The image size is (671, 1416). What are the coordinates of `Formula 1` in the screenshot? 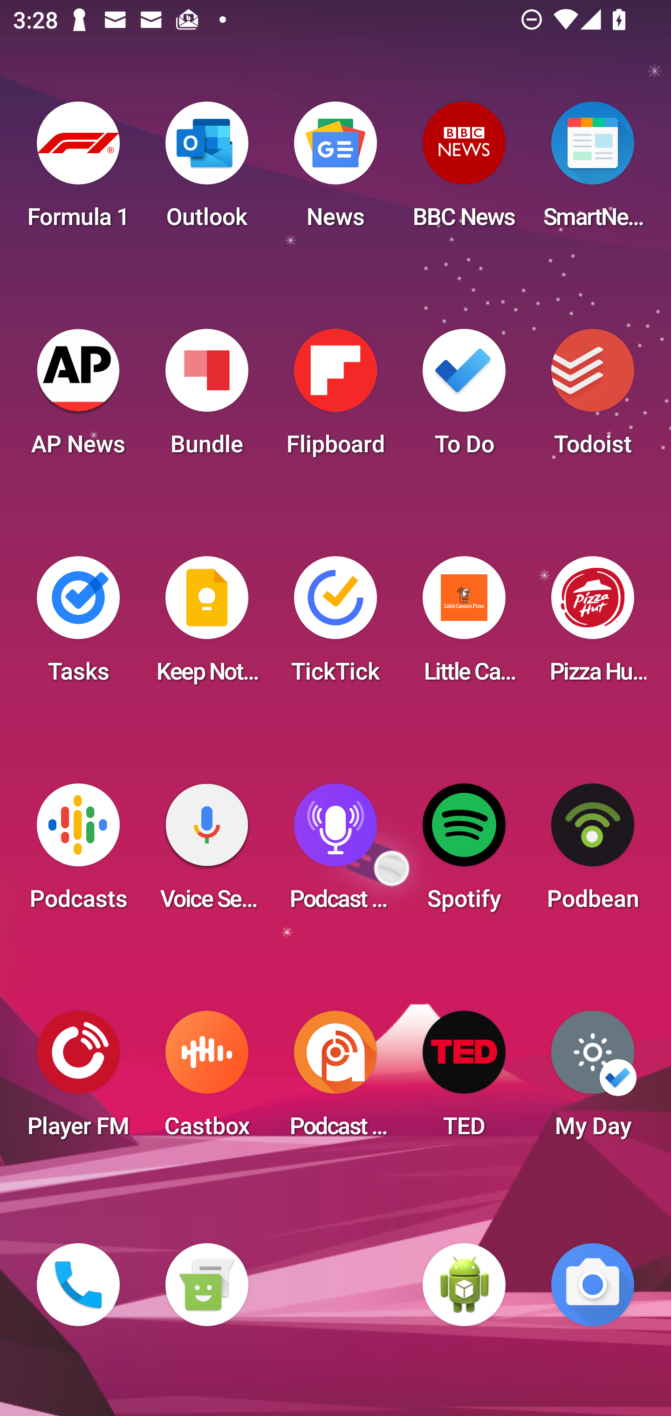 It's located at (78, 170).